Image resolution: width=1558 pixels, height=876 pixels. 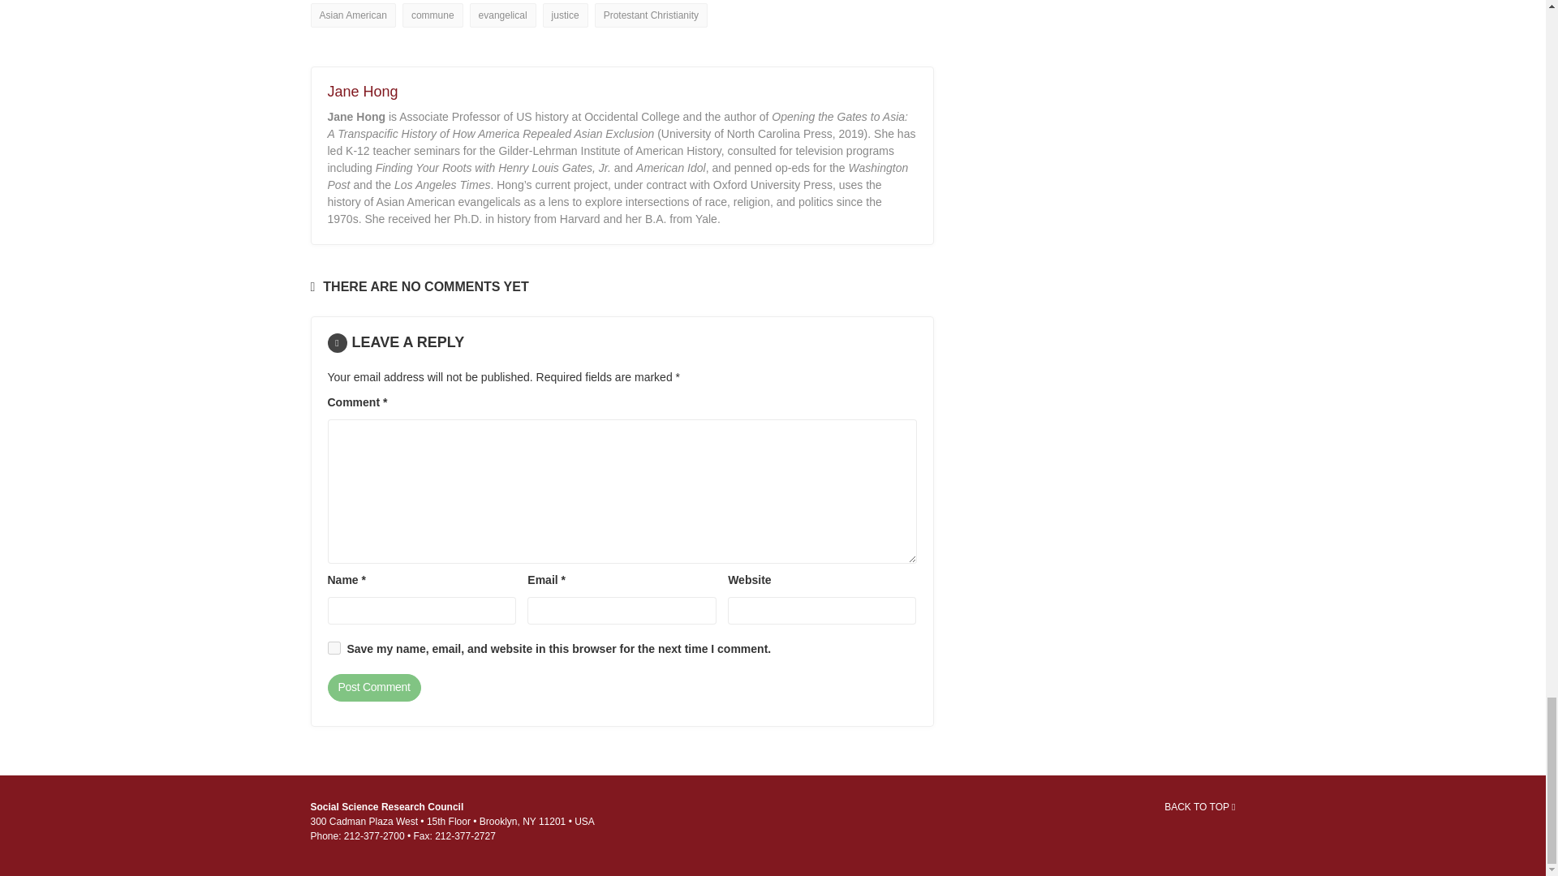 I want to click on yes, so click(x=334, y=647).